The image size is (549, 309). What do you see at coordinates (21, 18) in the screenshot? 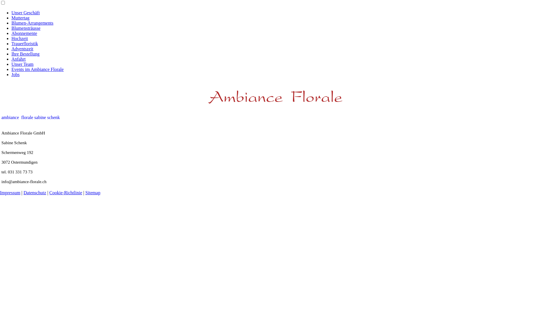
I see `Muttertag` at bounding box center [21, 18].